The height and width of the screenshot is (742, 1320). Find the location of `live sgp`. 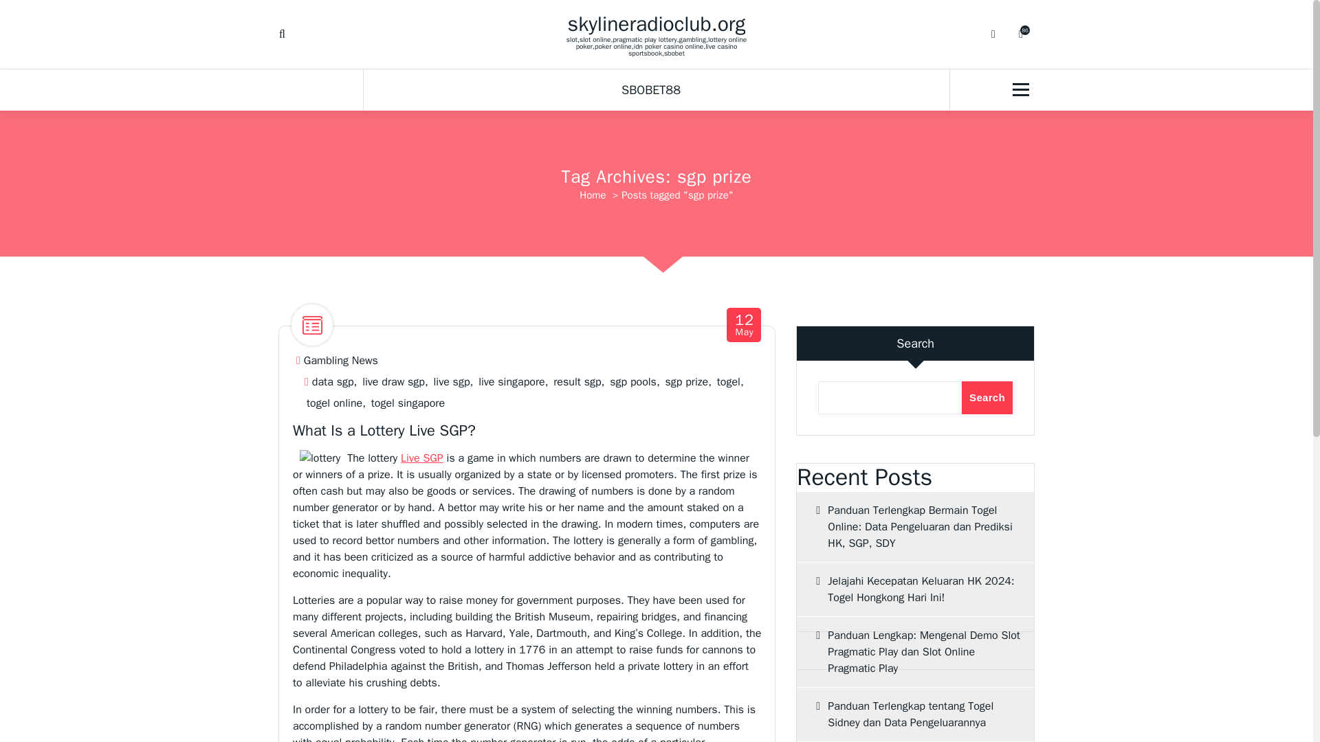

live sgp is located at coordinates (451, 382).